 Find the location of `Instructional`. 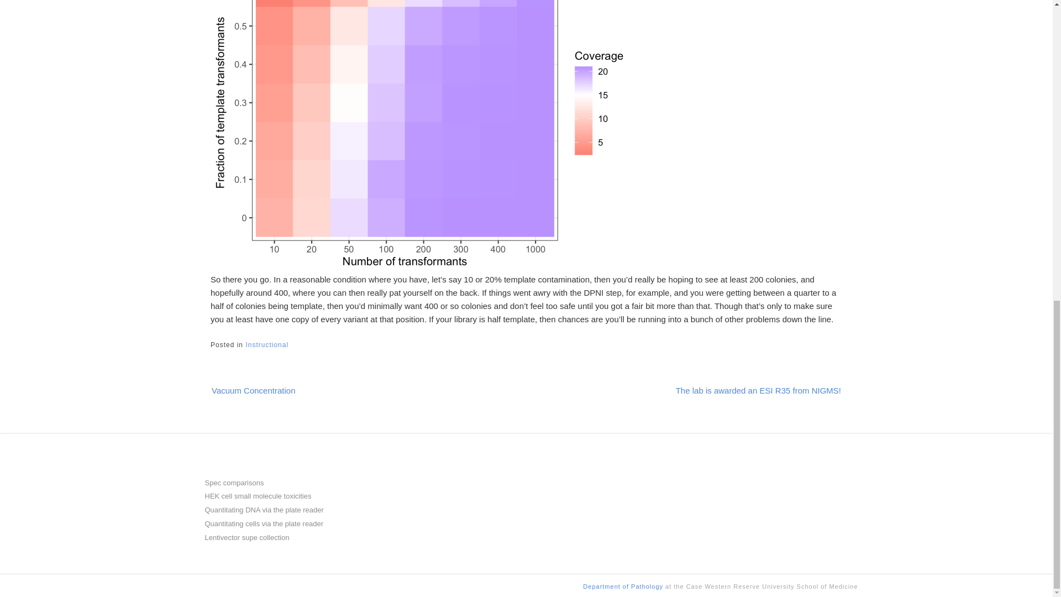

Instructional is located at coordinates (266, 344).